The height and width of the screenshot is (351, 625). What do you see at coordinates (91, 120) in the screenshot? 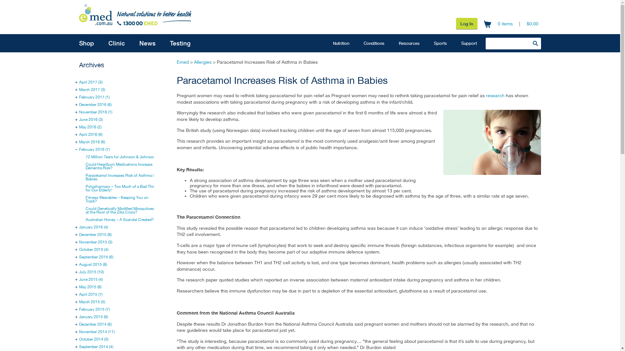
I see `June 2016 (3)` at bounding box center [91, 120].